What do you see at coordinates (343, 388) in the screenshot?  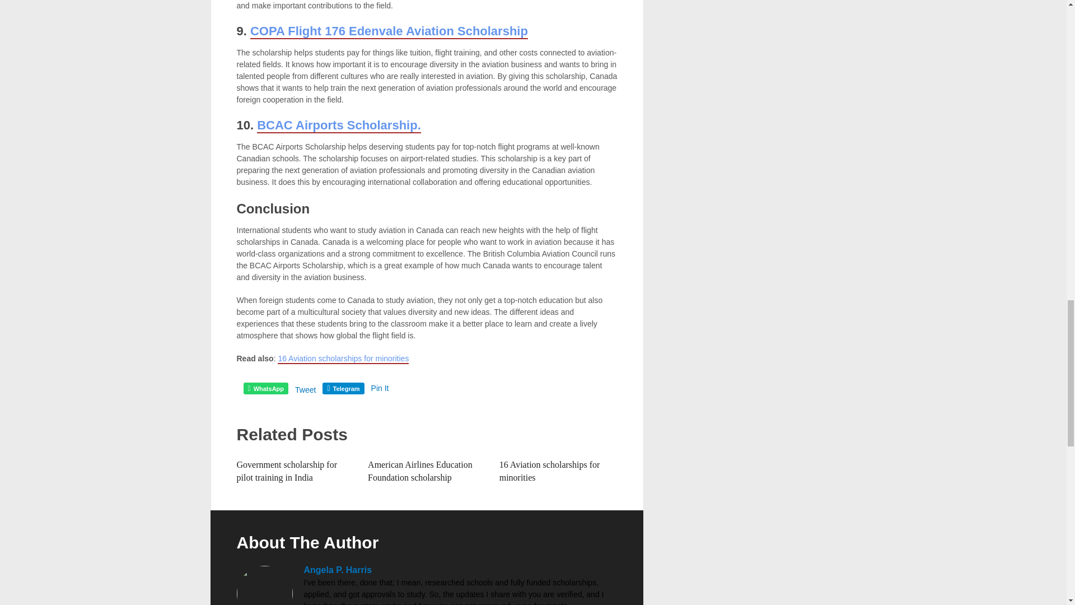 I see `Telegram` at bounding box center [343, 388].